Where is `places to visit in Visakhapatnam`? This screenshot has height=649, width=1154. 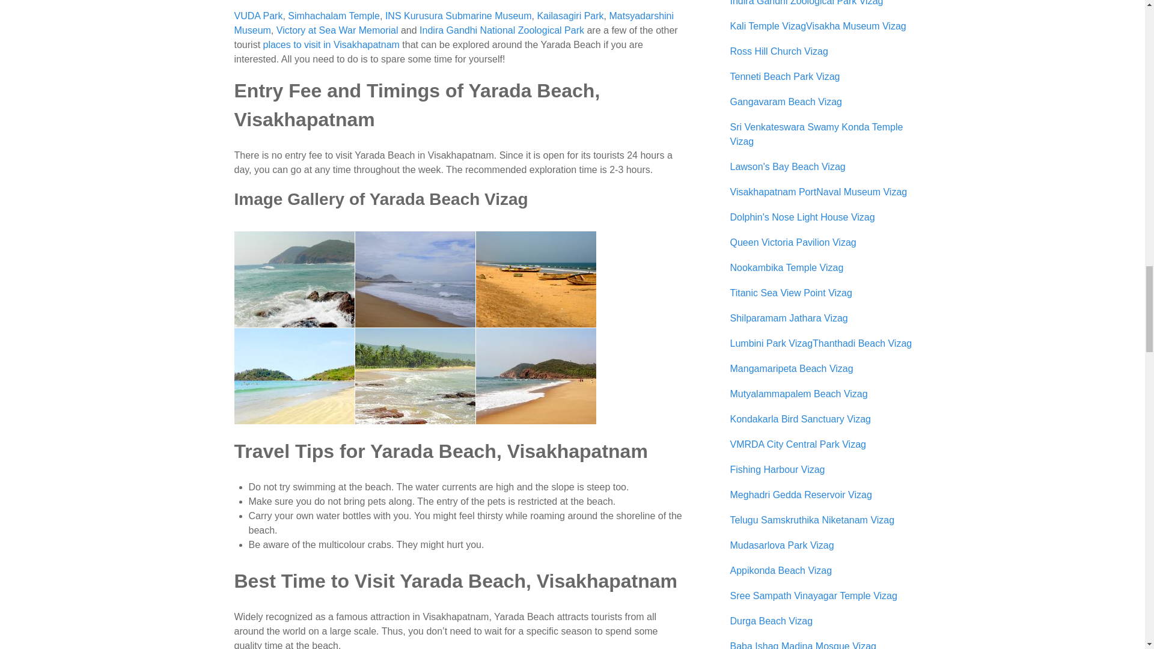
places to visit in Visakhapatnam is located at coordinates (331, 44).